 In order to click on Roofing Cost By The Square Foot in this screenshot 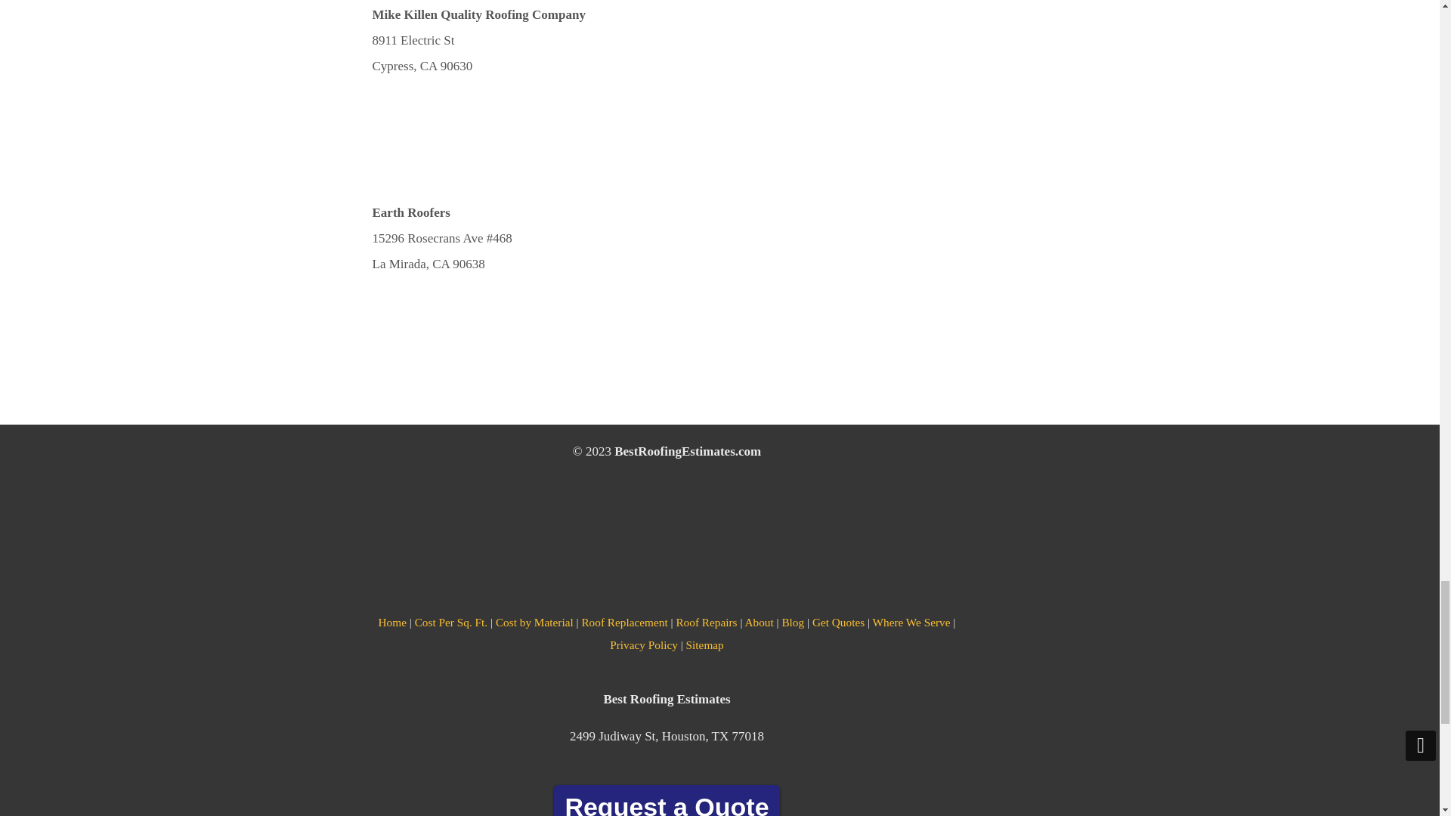, I will do `click(451, 622)`.